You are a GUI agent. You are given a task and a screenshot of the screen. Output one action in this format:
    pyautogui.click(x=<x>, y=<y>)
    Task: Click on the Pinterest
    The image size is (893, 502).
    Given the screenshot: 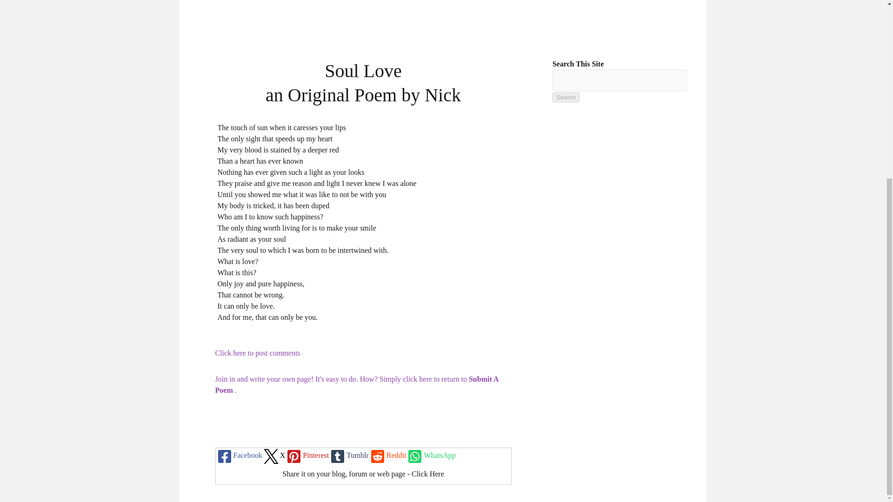 What is the action you would take?
    pyautogui.click(x=307, y=456)
    